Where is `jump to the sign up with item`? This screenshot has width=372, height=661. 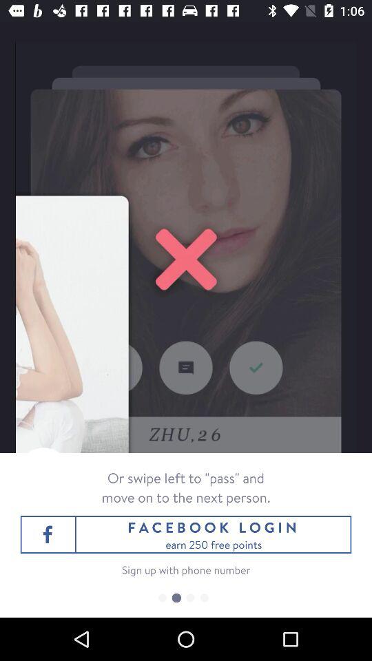
jump to the sign up with item is located at coordinates (186, 570).